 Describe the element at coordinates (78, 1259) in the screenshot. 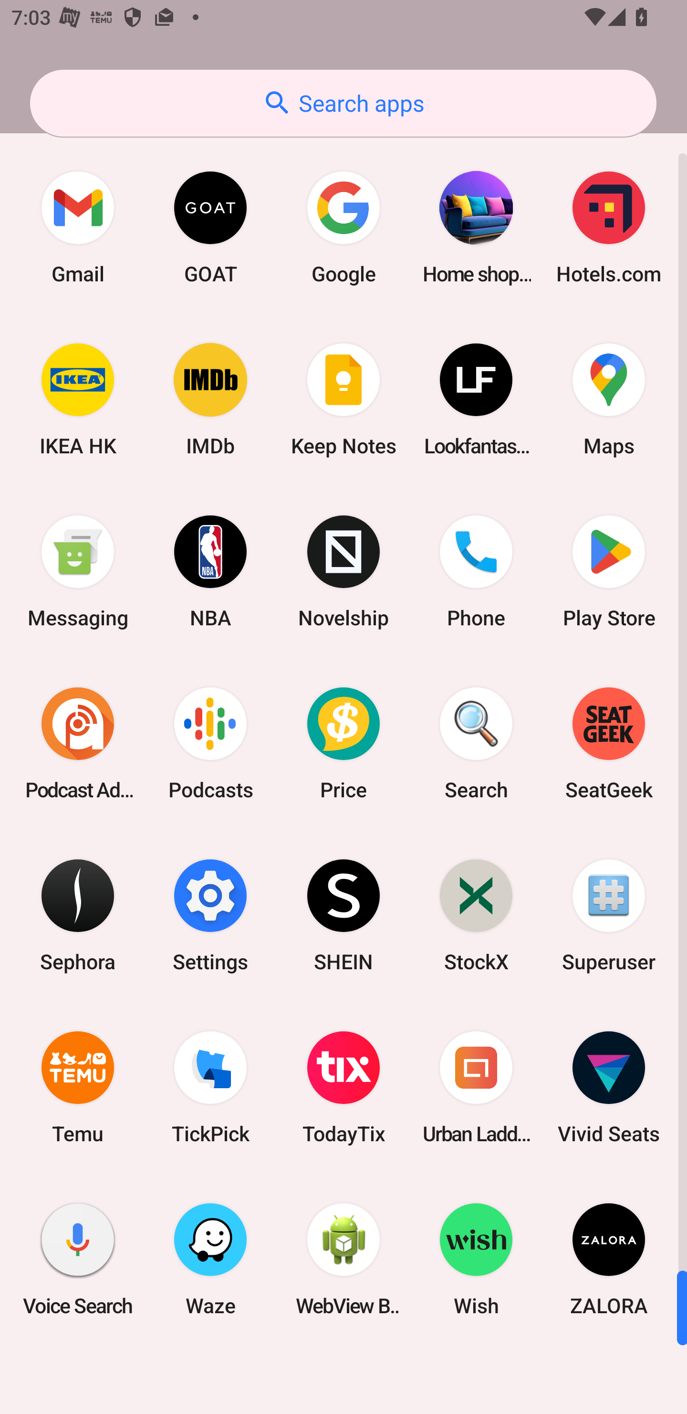

I see `Voice Search` at that location.